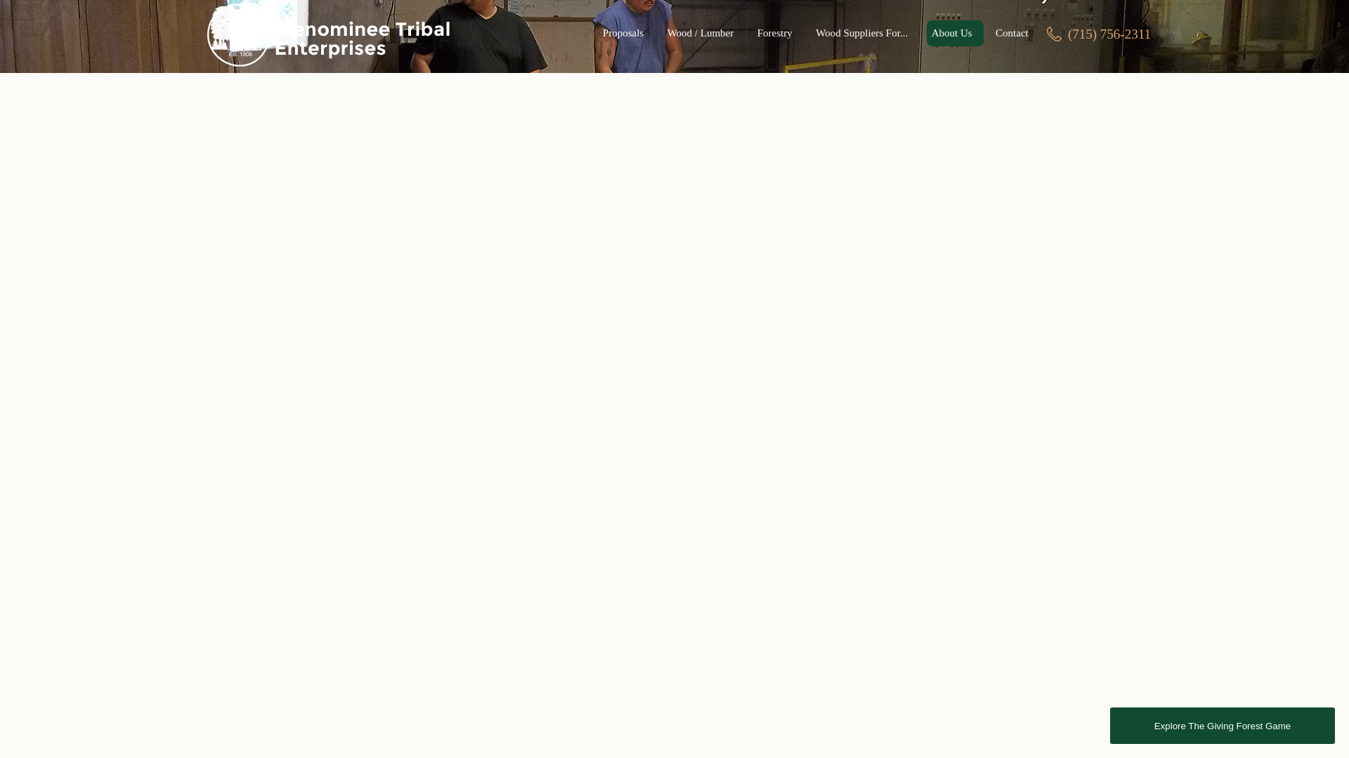 The image size is (1349, 758). Describe the element at coordinates (704, 33) in the screenshot. I see `Lumber and wood products for sale` at that location.